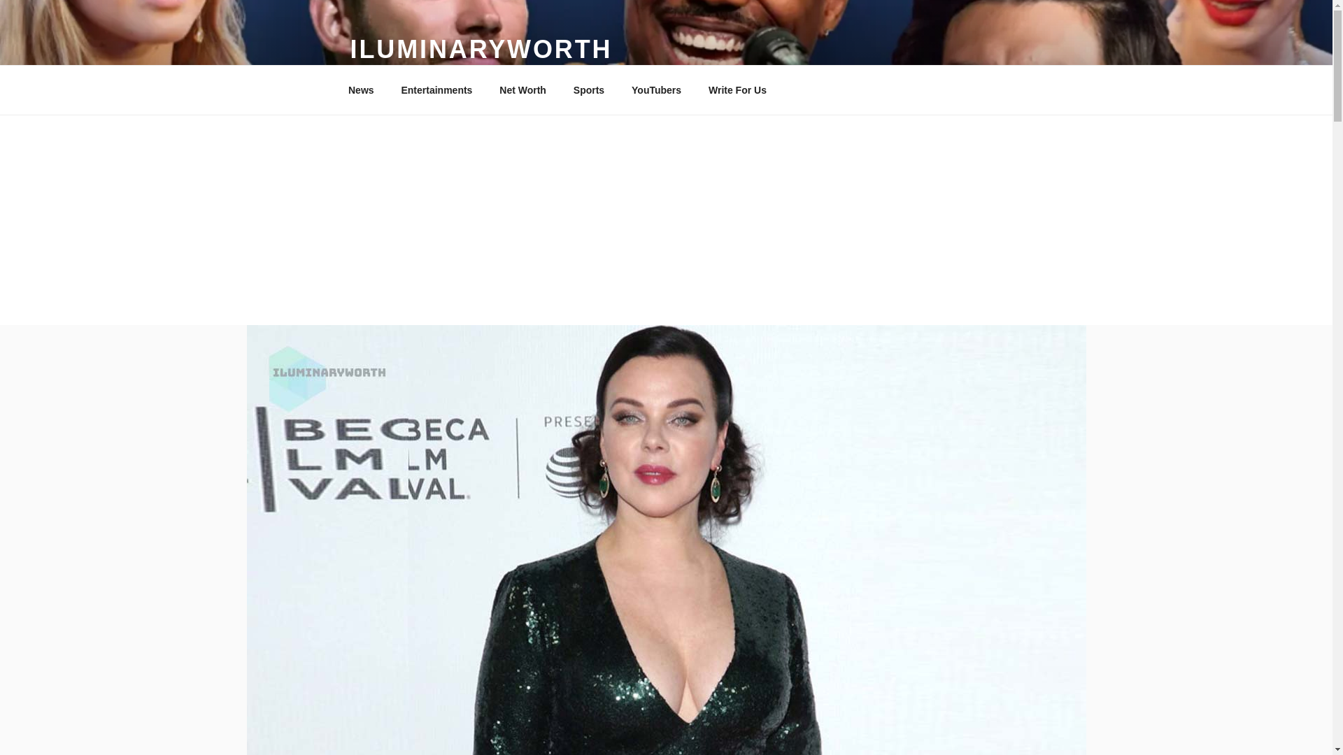 The height and width of the screenshot is (755, 1343). I want to click on Entertainments, so click(436, 89).